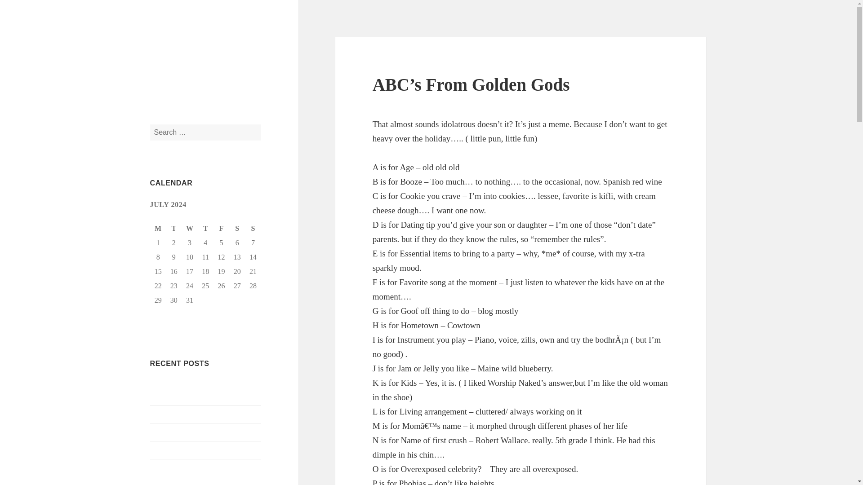  What do you see at coordinates (221, 228) in the screenshot?
I see `Friday` at bounding box center [221, 228].